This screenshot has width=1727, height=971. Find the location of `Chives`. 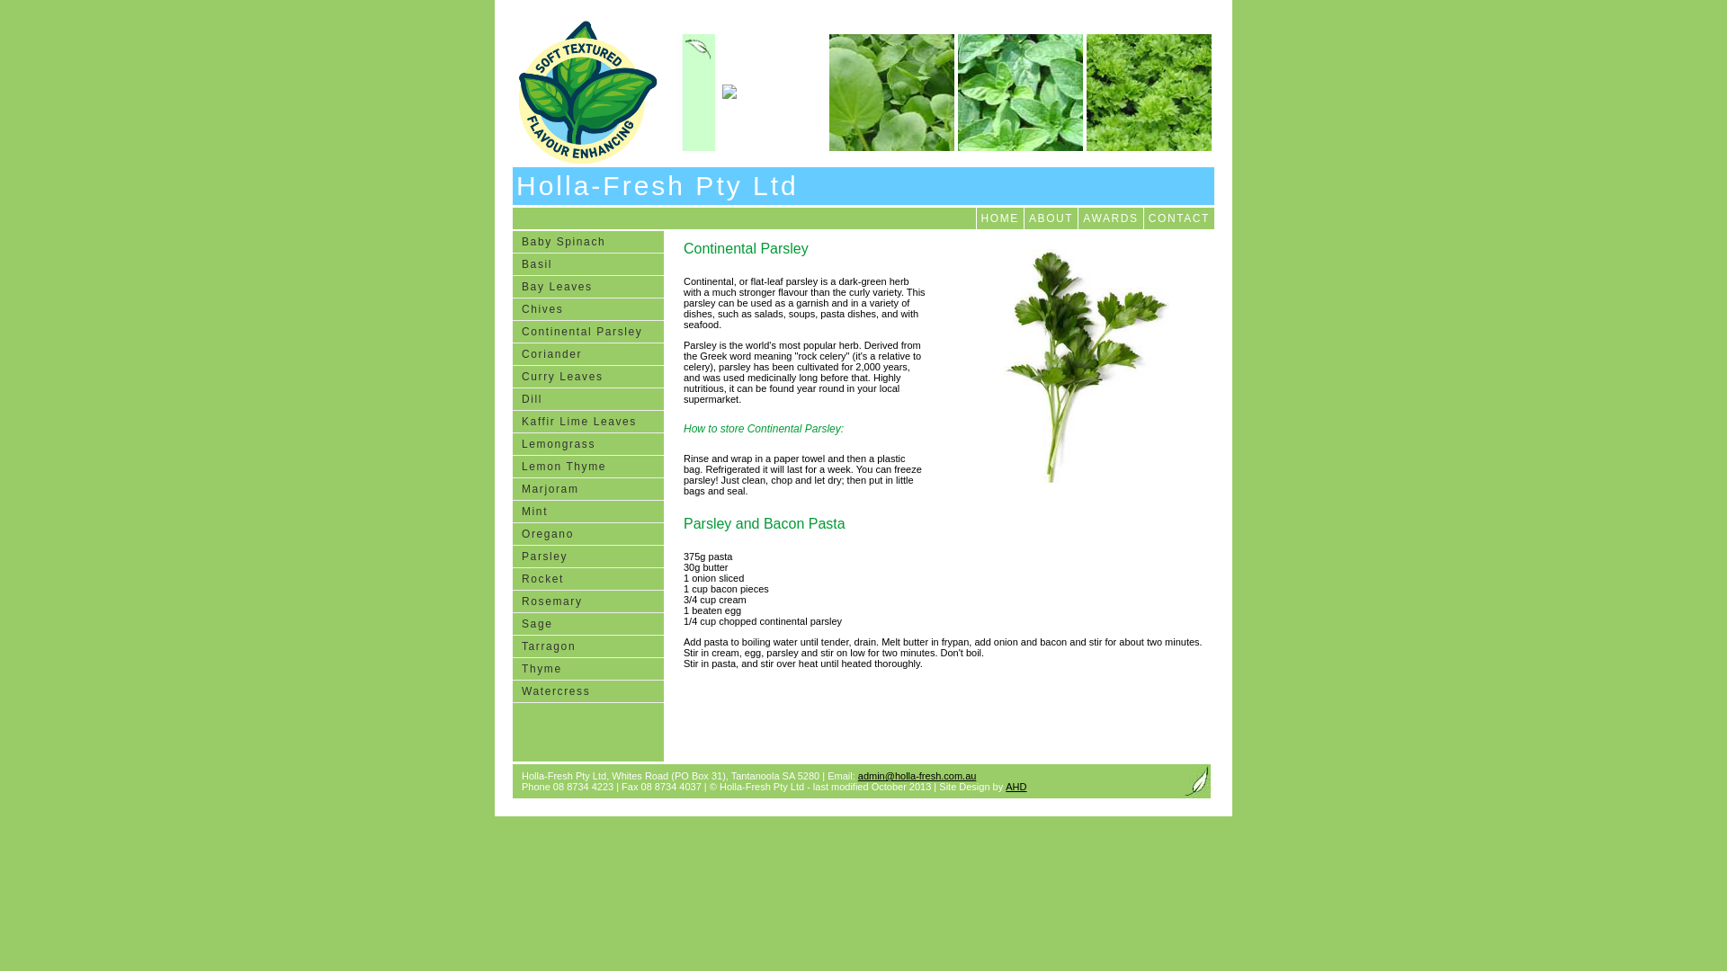

Chives is located at coordinates (588, 309).